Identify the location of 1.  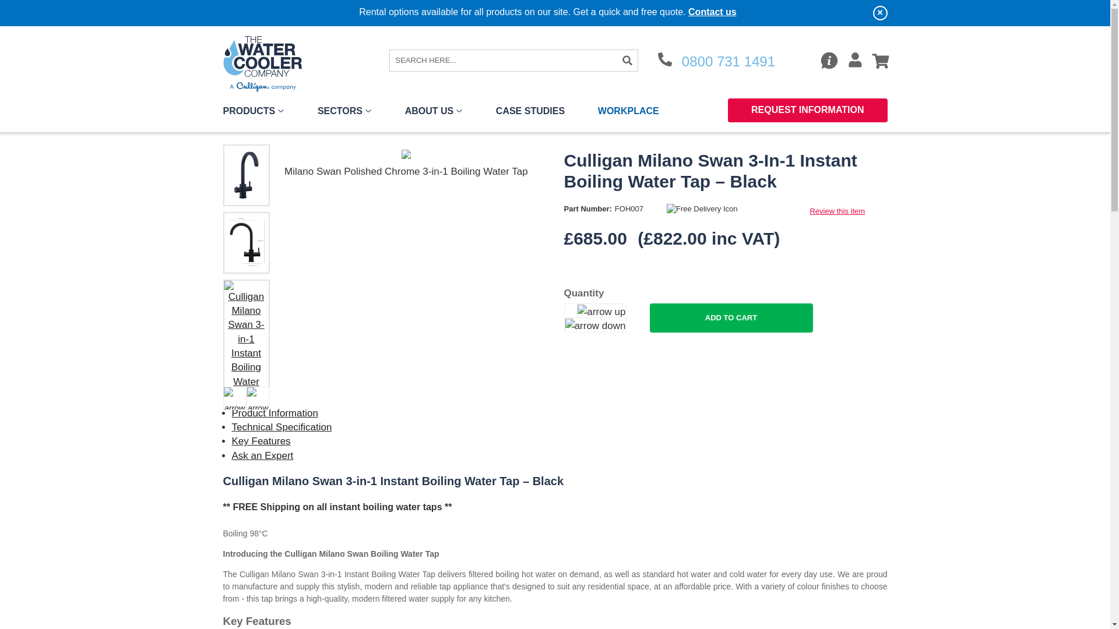
(589, 318).